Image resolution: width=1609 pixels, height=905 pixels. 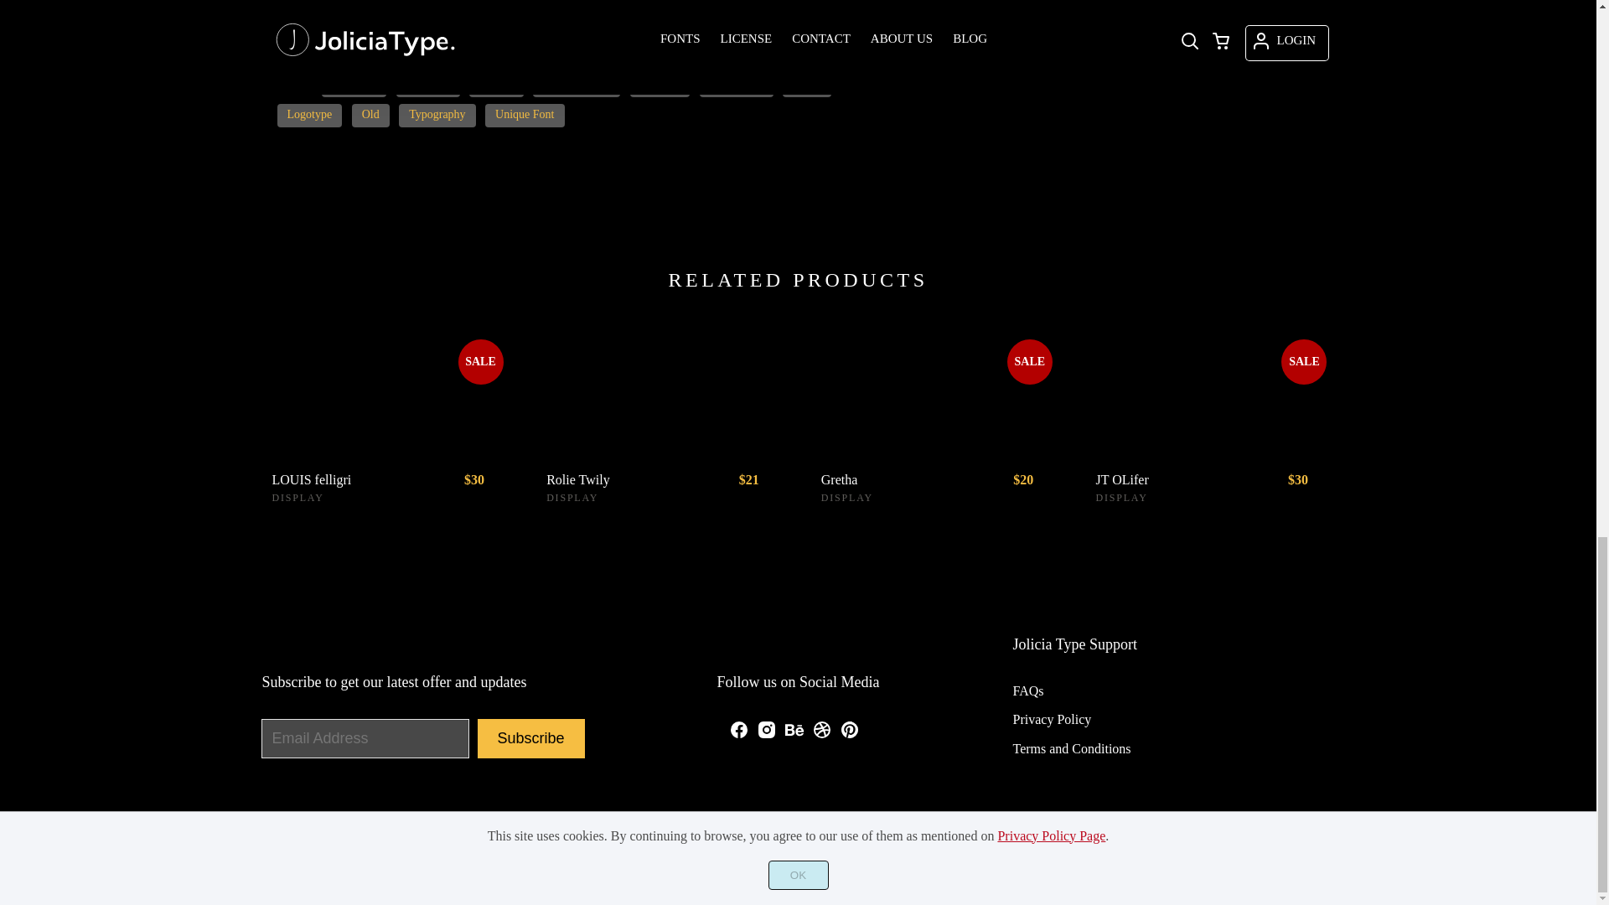 I want to click on Unique Font, so click(x=525, y=116).